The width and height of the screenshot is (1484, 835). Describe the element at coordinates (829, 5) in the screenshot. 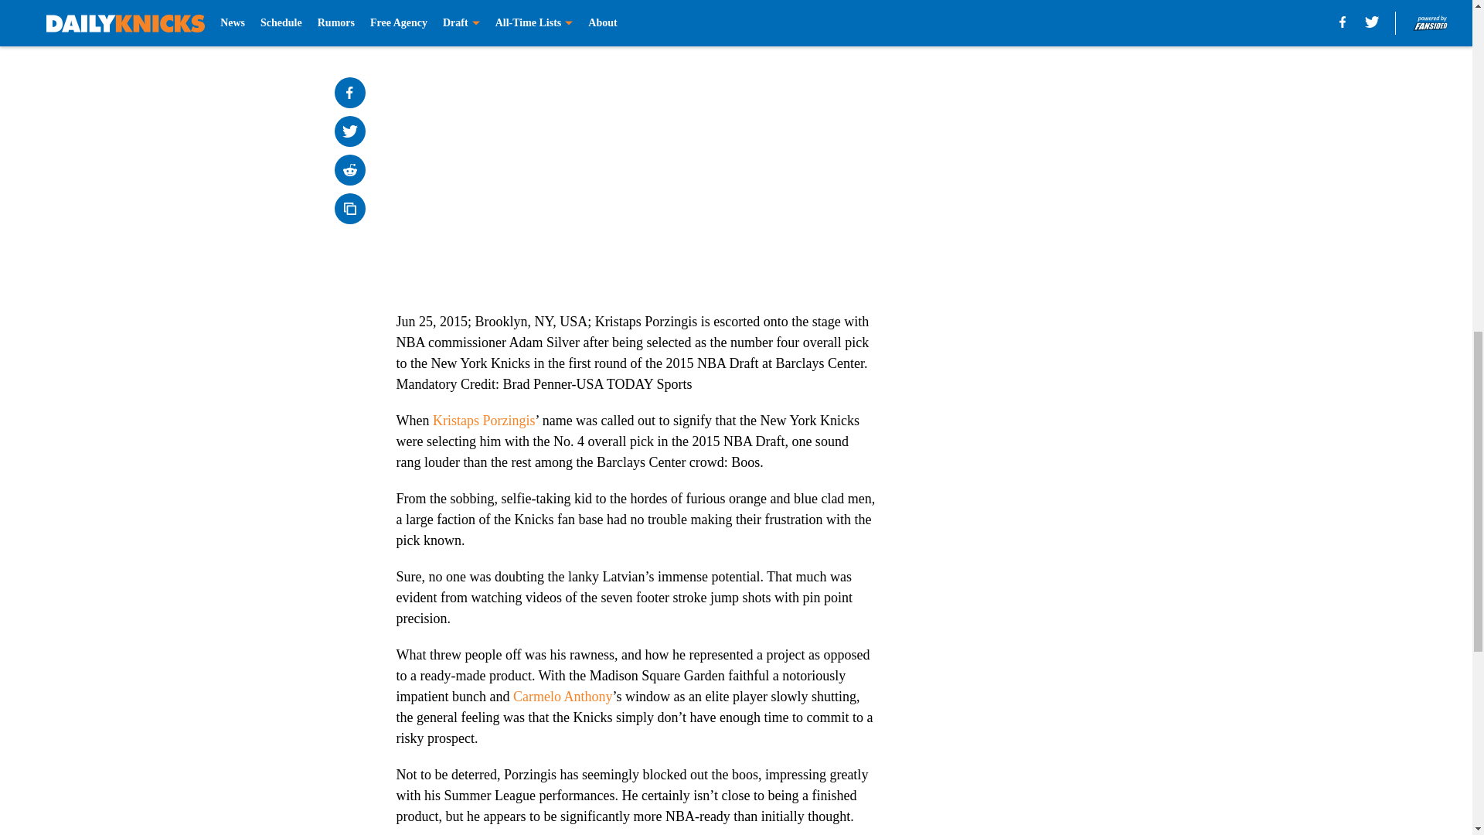

I see `Next` at that location.